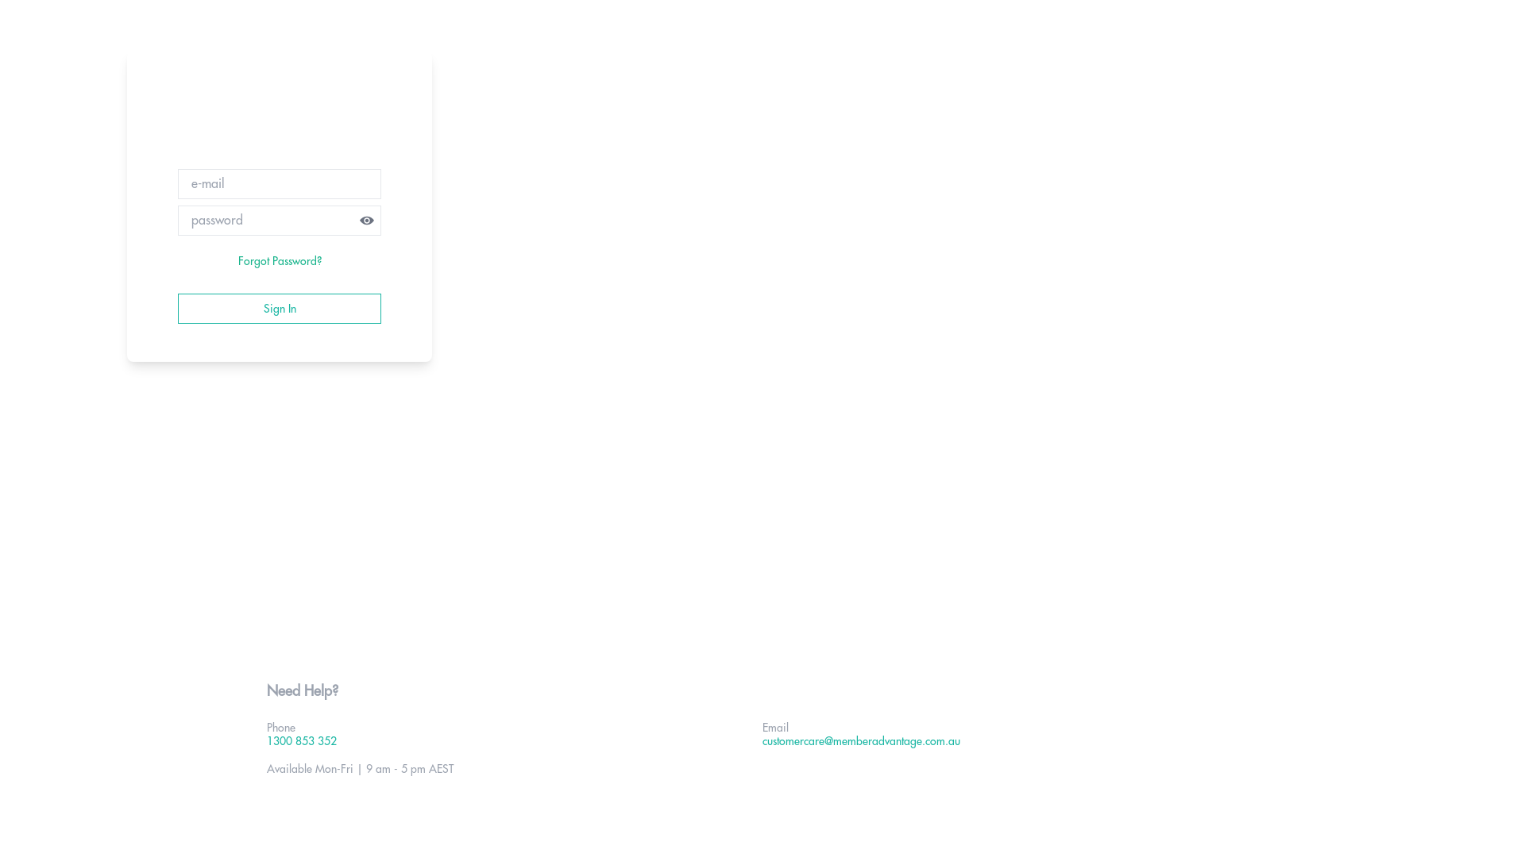 This screenshot has width=1525, height=857. What do you see at coordinates (280, 262) in the screenshot?
I see `Forgot Password?` at bounding box center [280, 262].